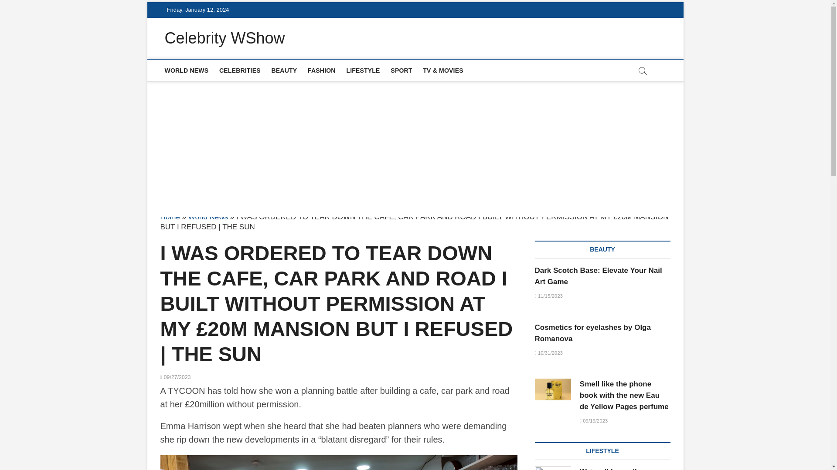 The height and width of the screenshot is (470, 837). What do you see at coordinates (401, 70) in the screenshot?
I see `SPORT` at bounding box center [401, 70].